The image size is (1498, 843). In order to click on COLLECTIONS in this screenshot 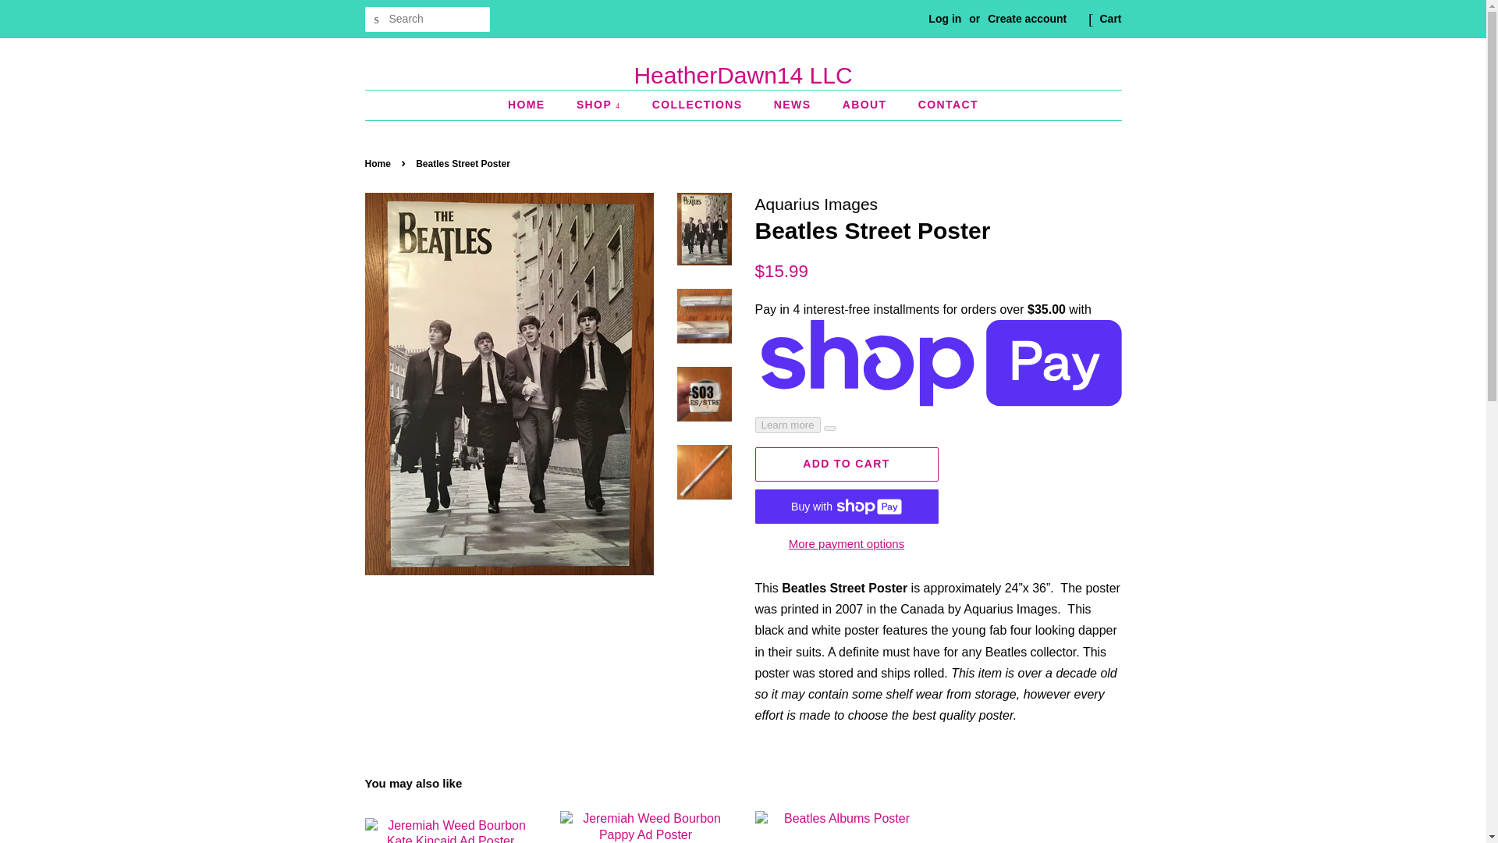, I will do `click(699, 105)`.